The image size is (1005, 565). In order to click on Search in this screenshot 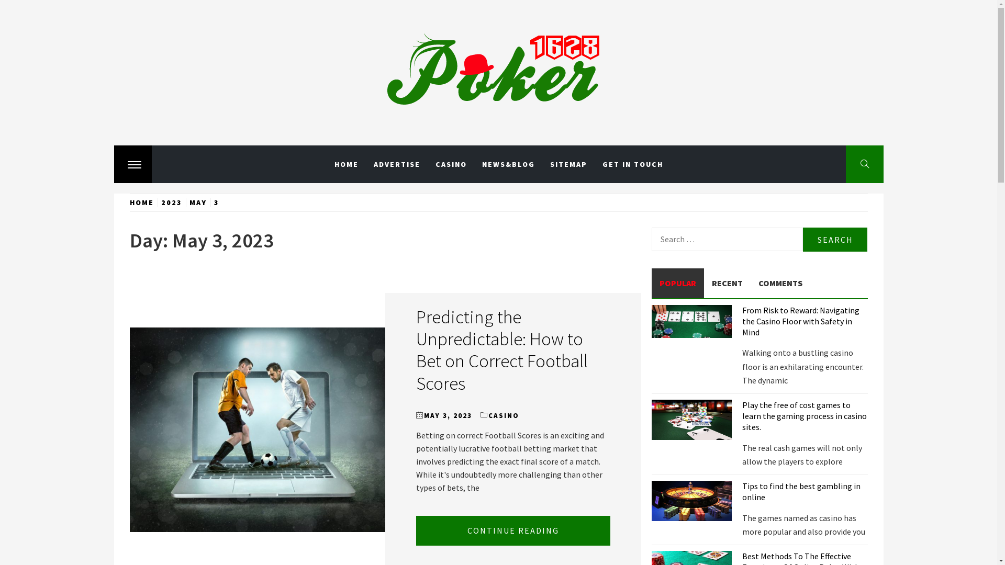, I will do `click(835, 240)`.